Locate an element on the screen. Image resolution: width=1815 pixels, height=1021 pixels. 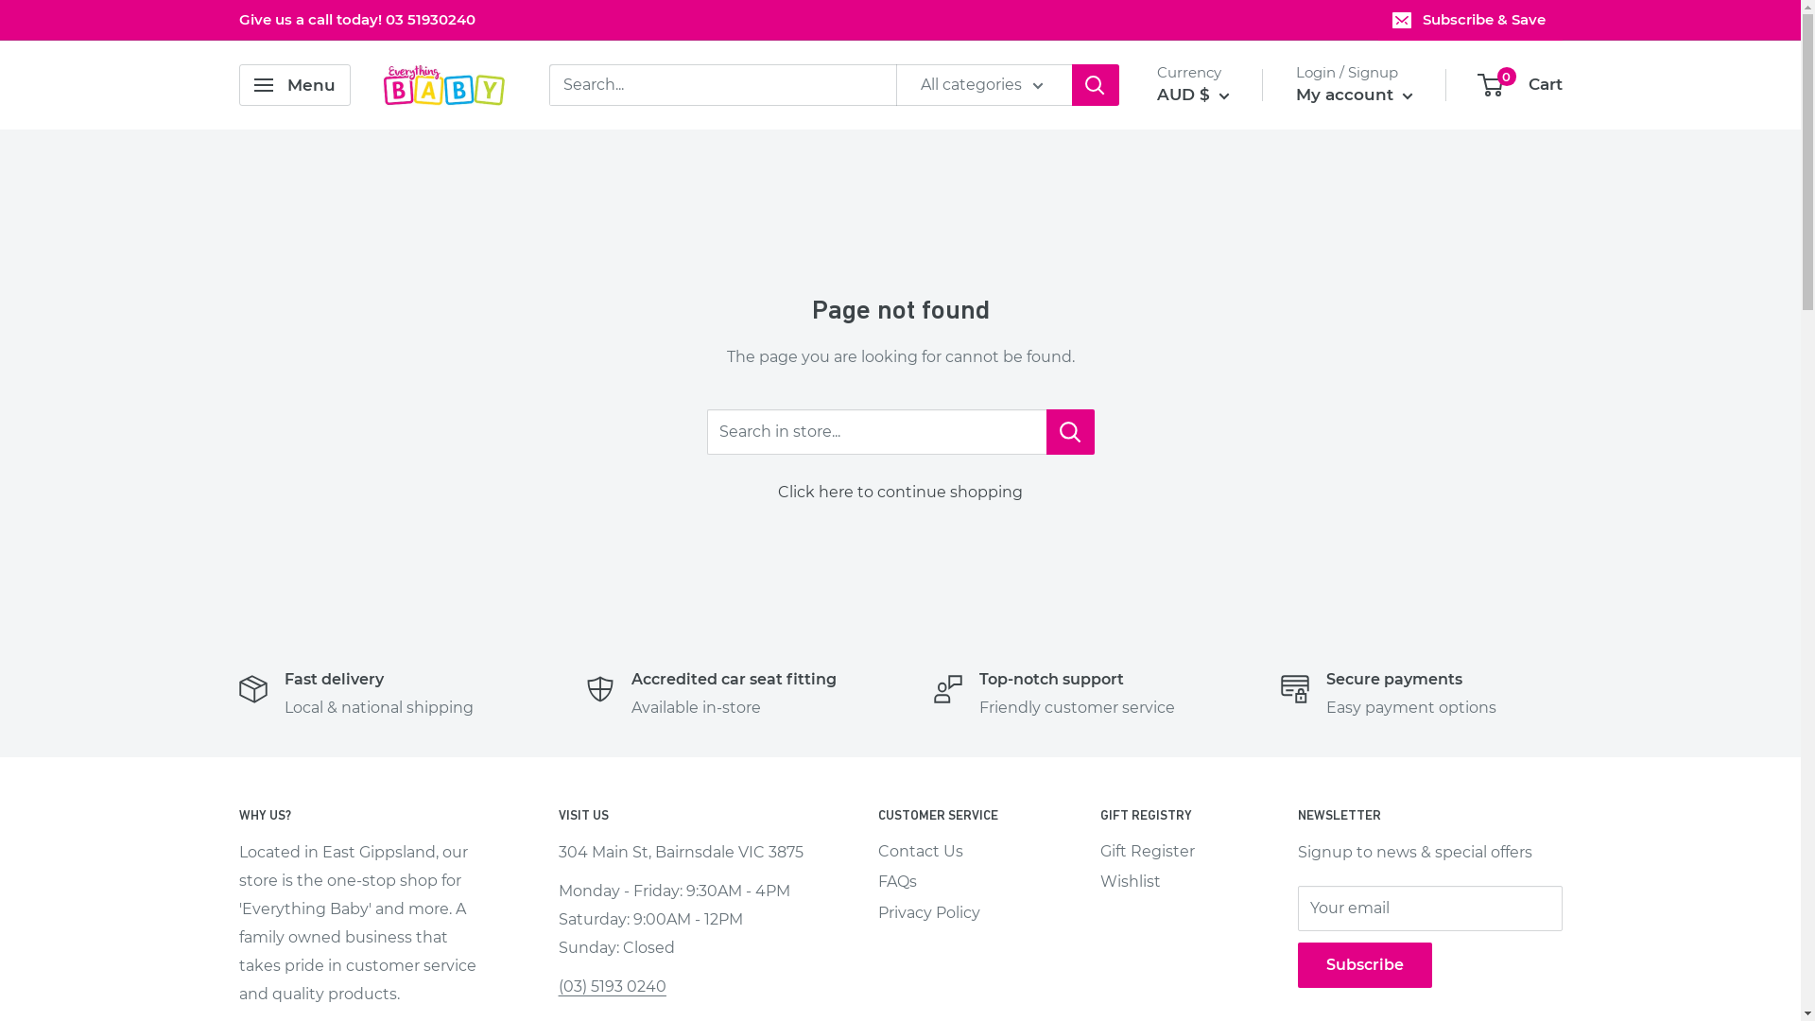
AFN is located at coordinates (1222, 345).